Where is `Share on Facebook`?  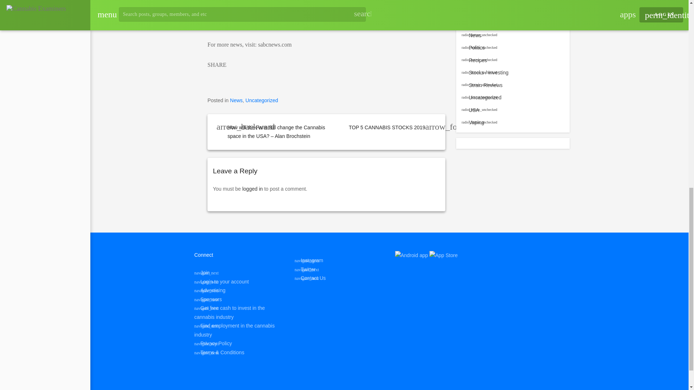 Share on Facebook is located at coordinates (213, 78).